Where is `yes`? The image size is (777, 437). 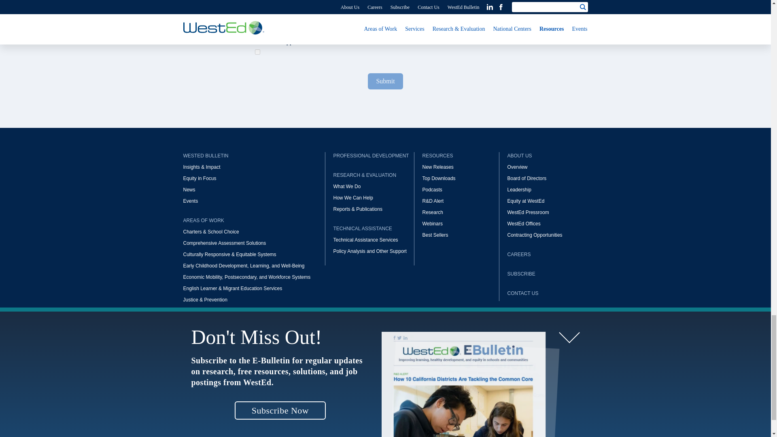 yes is located at coordinates (257, 52).